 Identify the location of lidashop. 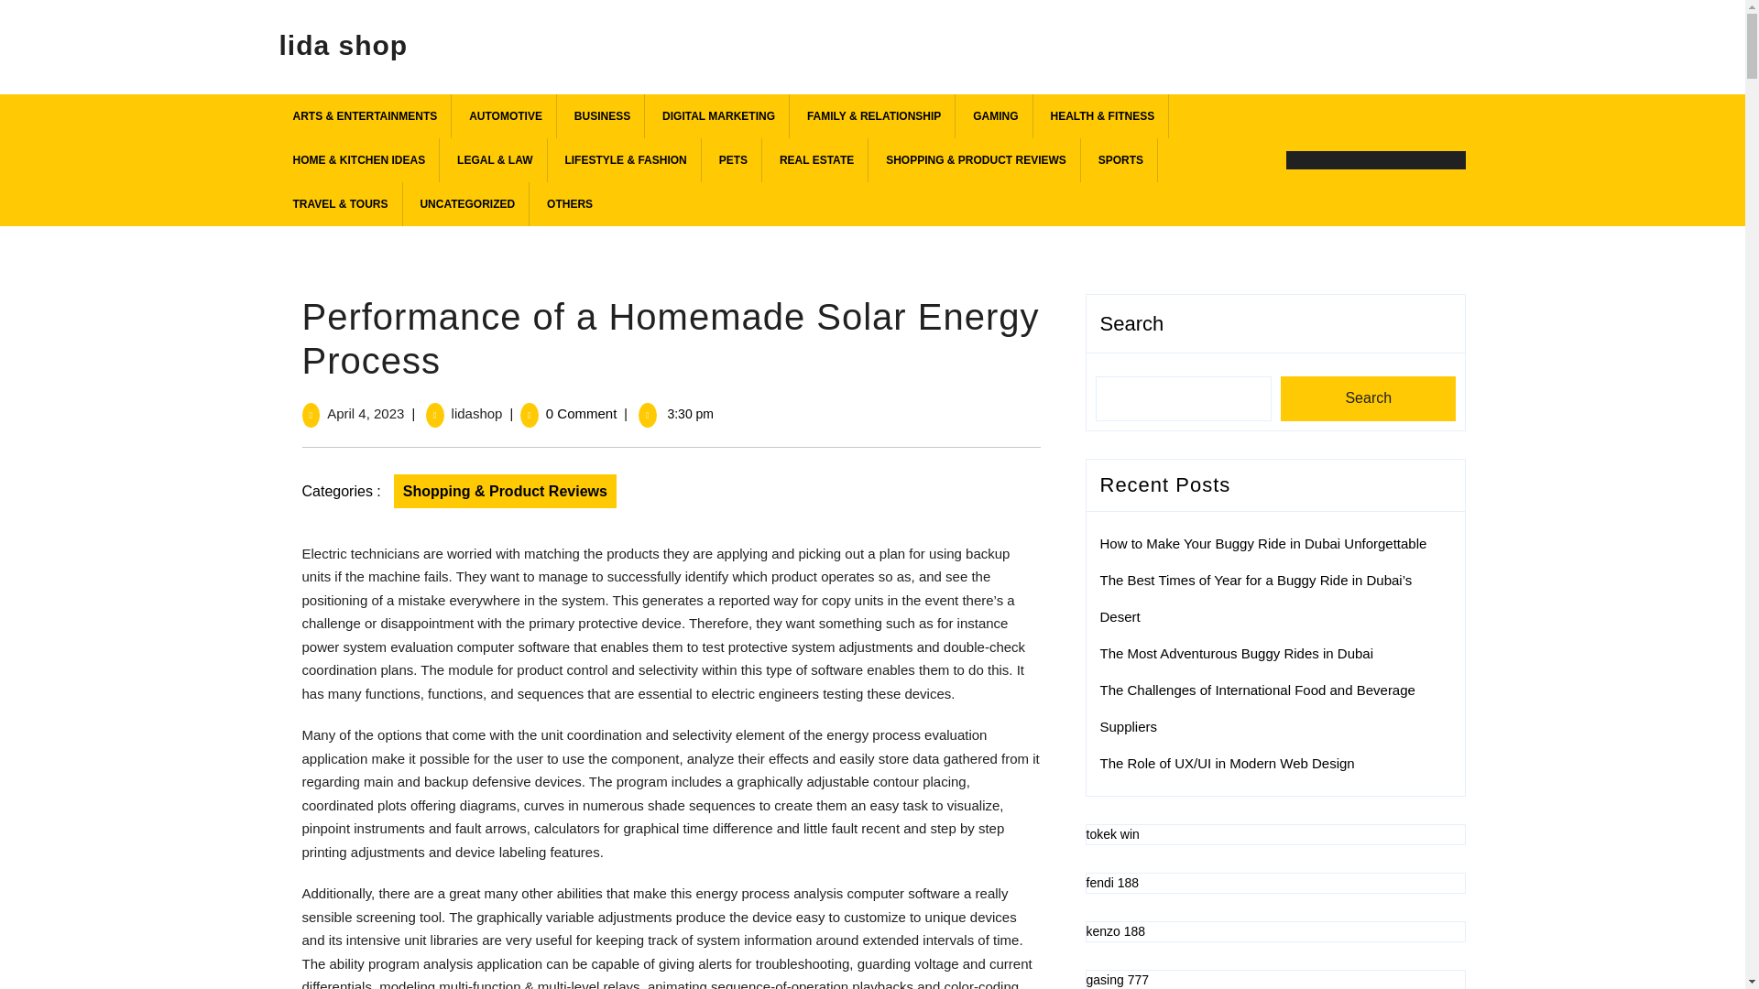
(477, 413).